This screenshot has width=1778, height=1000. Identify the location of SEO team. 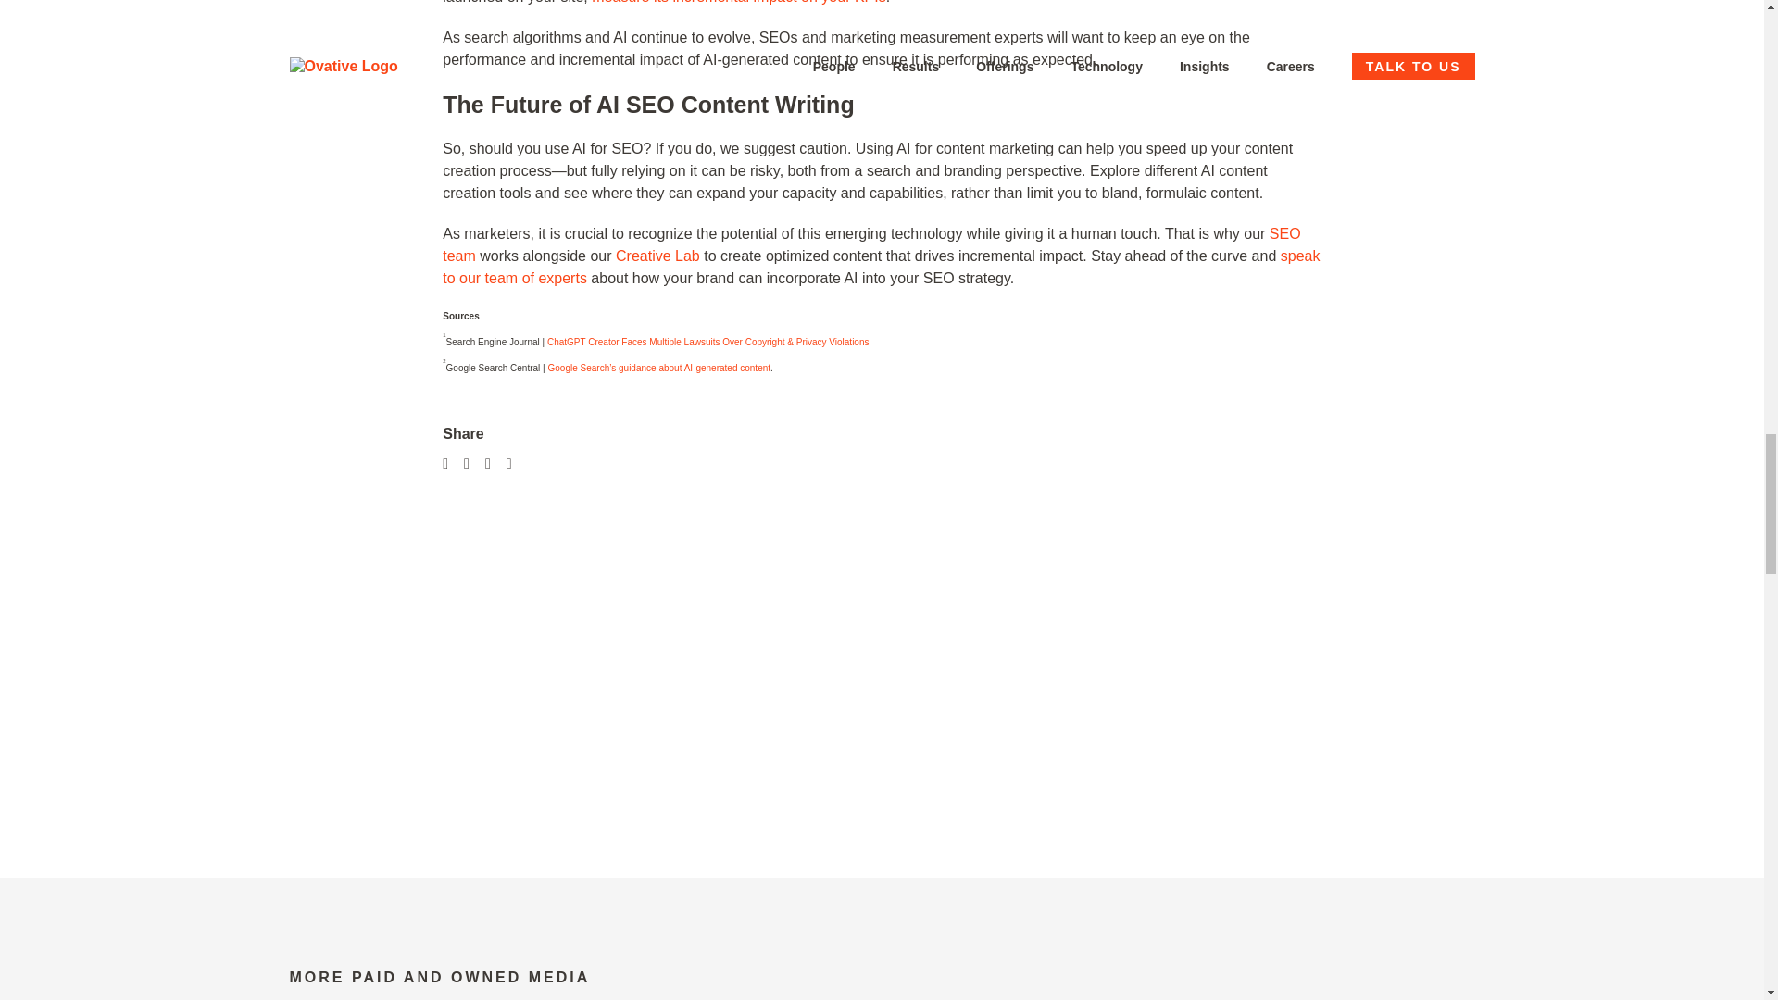
(870, 244).